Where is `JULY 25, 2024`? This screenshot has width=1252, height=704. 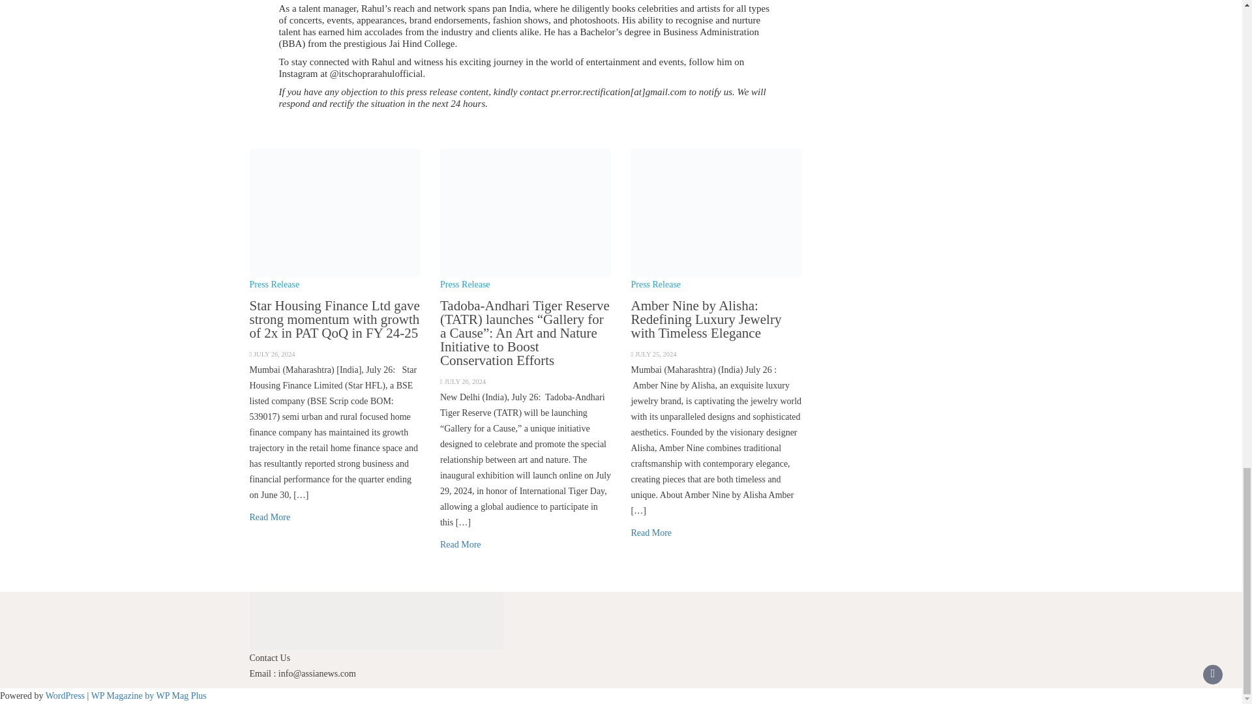
JULY 25, 2024 is located at coordinates (656, 353).